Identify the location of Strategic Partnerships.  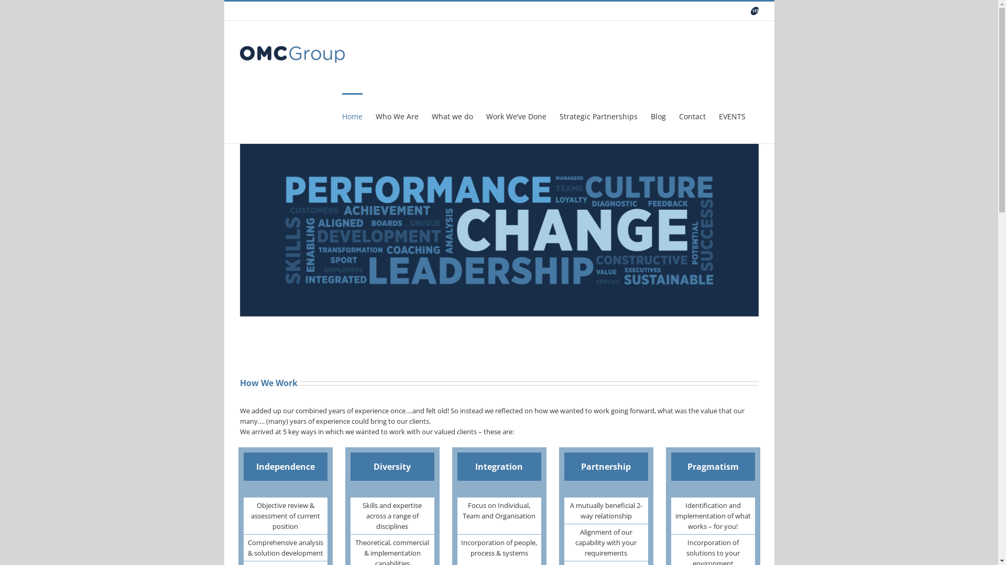
(598, 116).